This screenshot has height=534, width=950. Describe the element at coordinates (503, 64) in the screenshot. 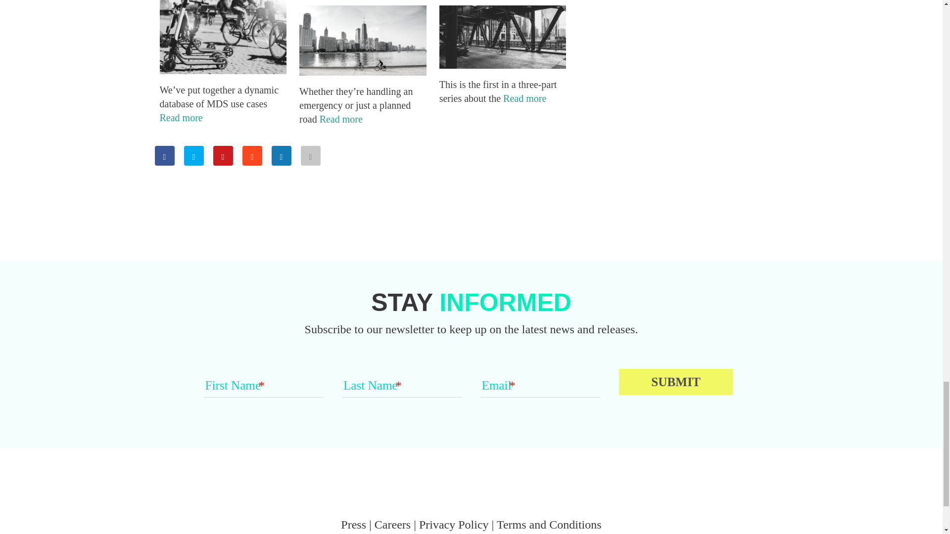

I see `The Vision for the Mobility Data Specification` at that location.